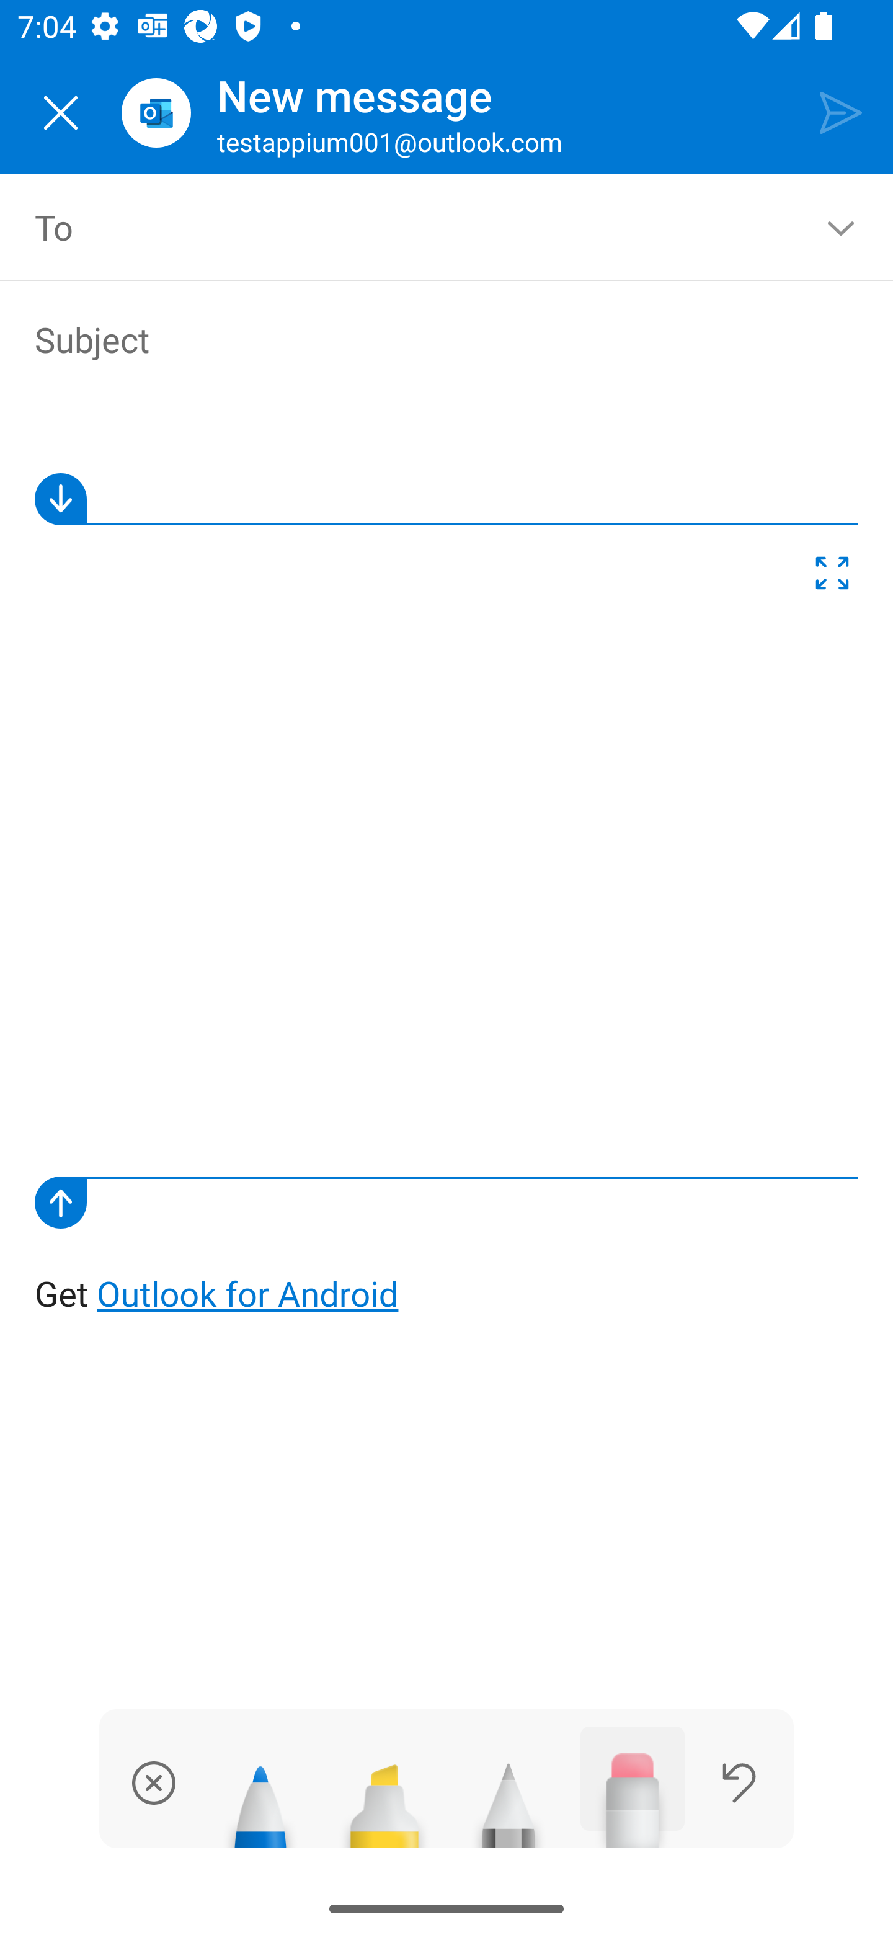  I want to click on Canvas Lower Bound, so click(446, 1202).